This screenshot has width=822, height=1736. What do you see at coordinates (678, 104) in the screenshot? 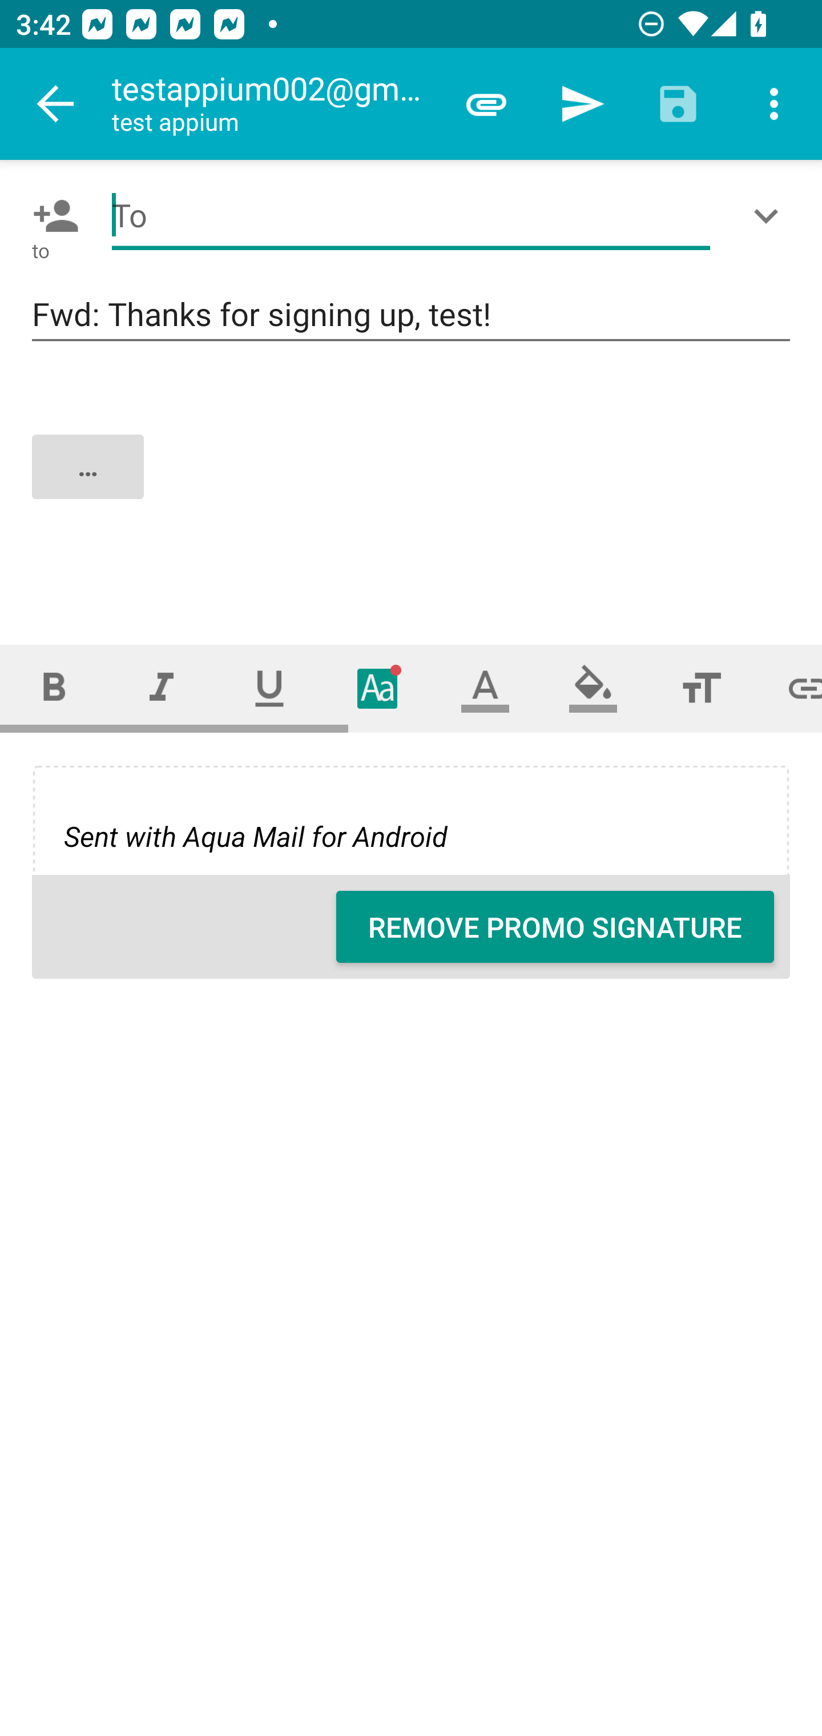
I see `Save` at bounding box center [678, 104].